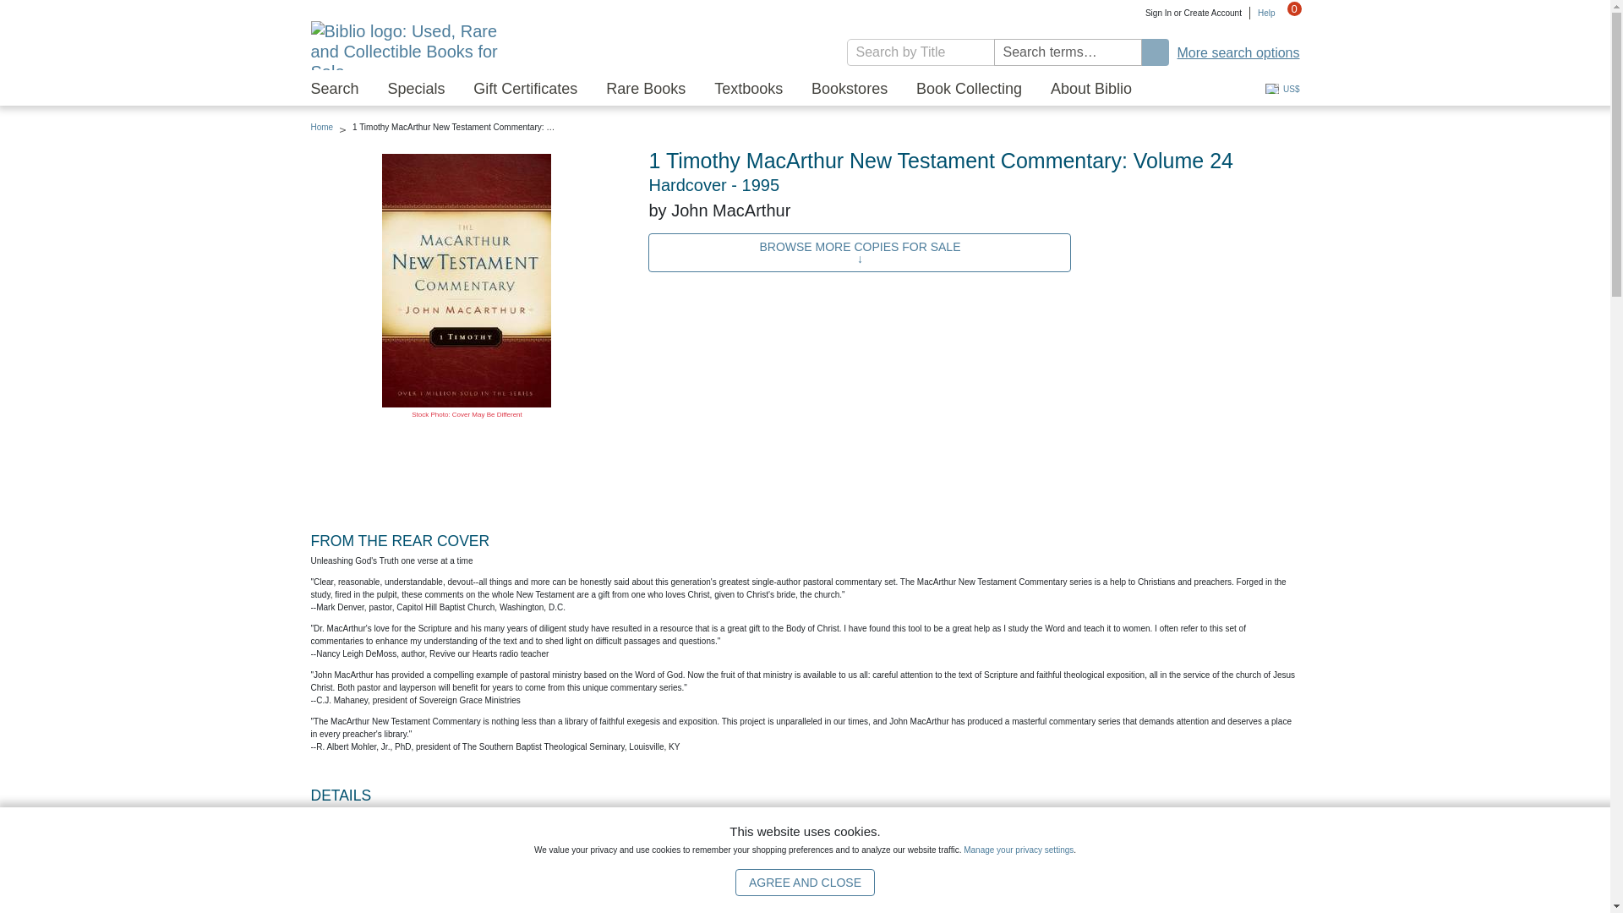 This screenshot has width=1623, height=913. What do you see at coordinates (1194, 12) in the screenshot?
I see `Sign In or Create Account` at bounding box center [1194, 12].